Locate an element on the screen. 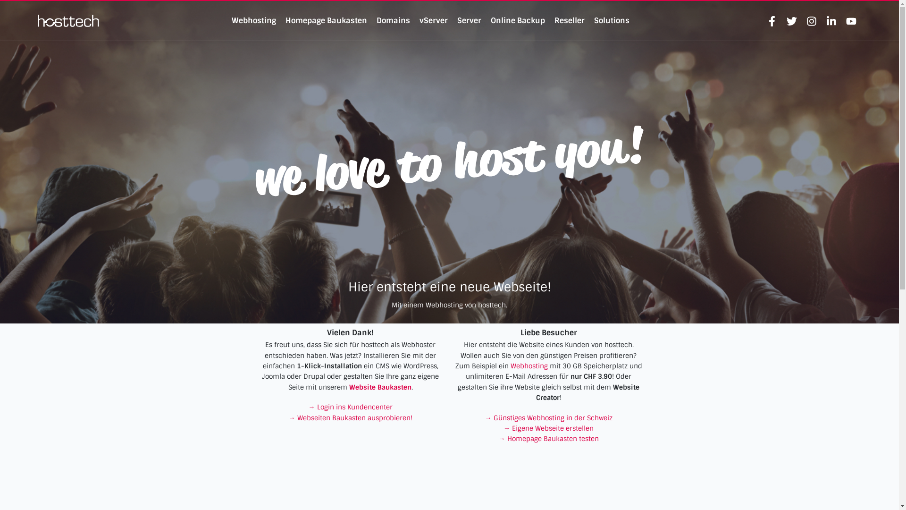 The width and height of the screenshot is (906, 510). vServer is located at coordinates (434, 21).